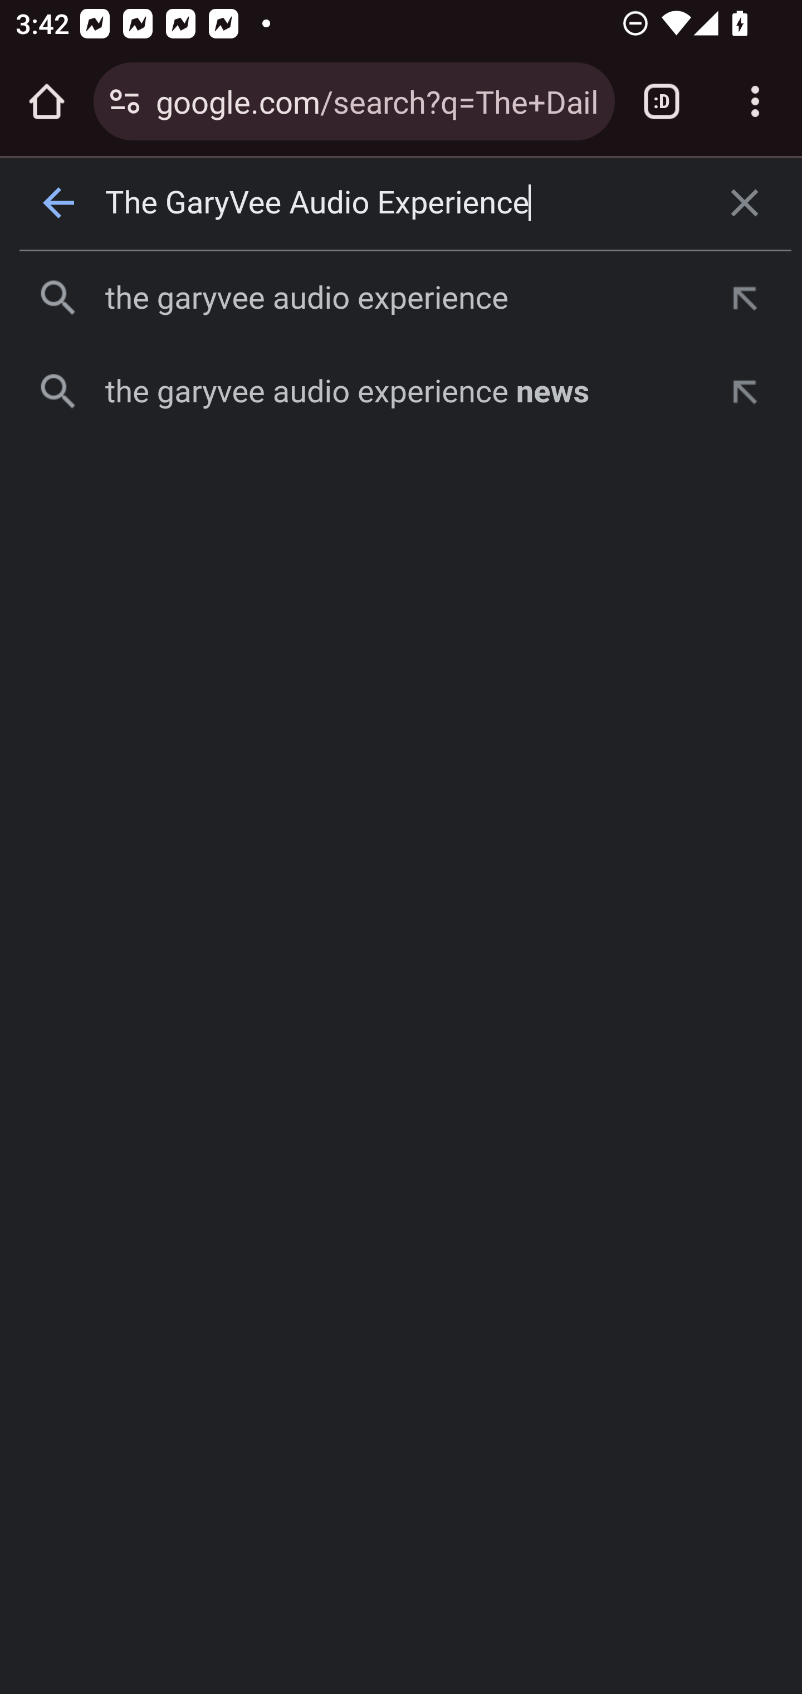  Describe the element at coordinates (402, 203) in the screenshot. I see `The GaryVee Audio Experience` at that location.